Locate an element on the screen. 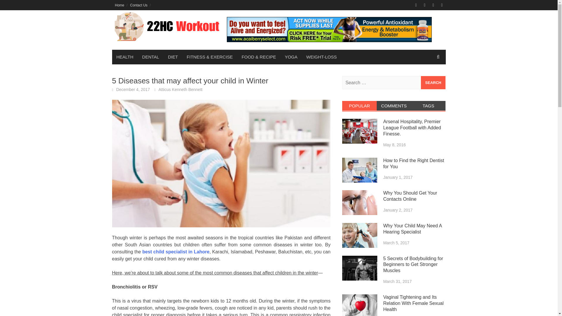 The height and width of the screenshot is (316, 562). Why Your Child May Need A Hearing Specialist is located at coordinates (359, 235).